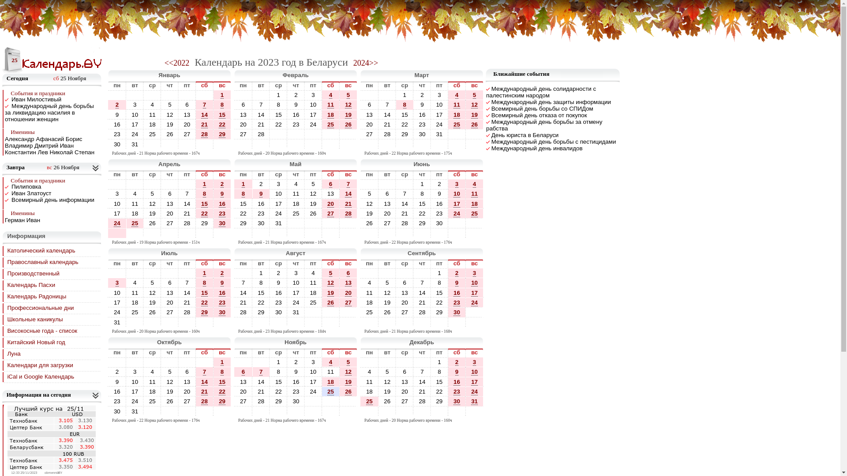 This screenshot has width=847, height=476. What do you see at coordinates (222, 402) in the screenshot?
I see `29` at bounding box center [222, 402].